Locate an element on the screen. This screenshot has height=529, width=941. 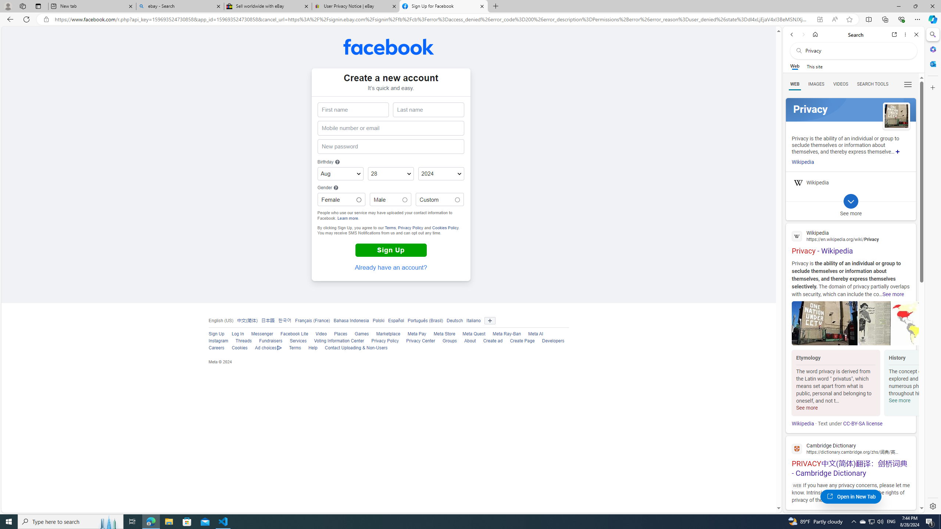
Deutsch is located at coordinates (453, 320).